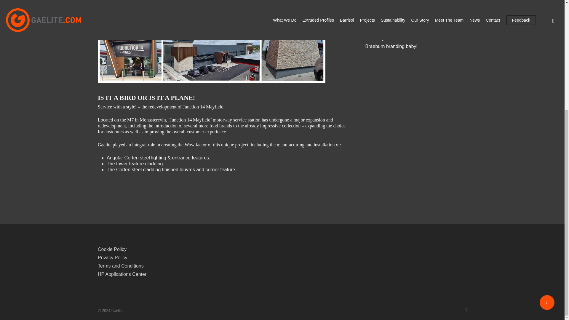  What do you see at coordinates (162, 258) in the screenshot?
I see `Privacy Policy` at bounding box center [162, 258].